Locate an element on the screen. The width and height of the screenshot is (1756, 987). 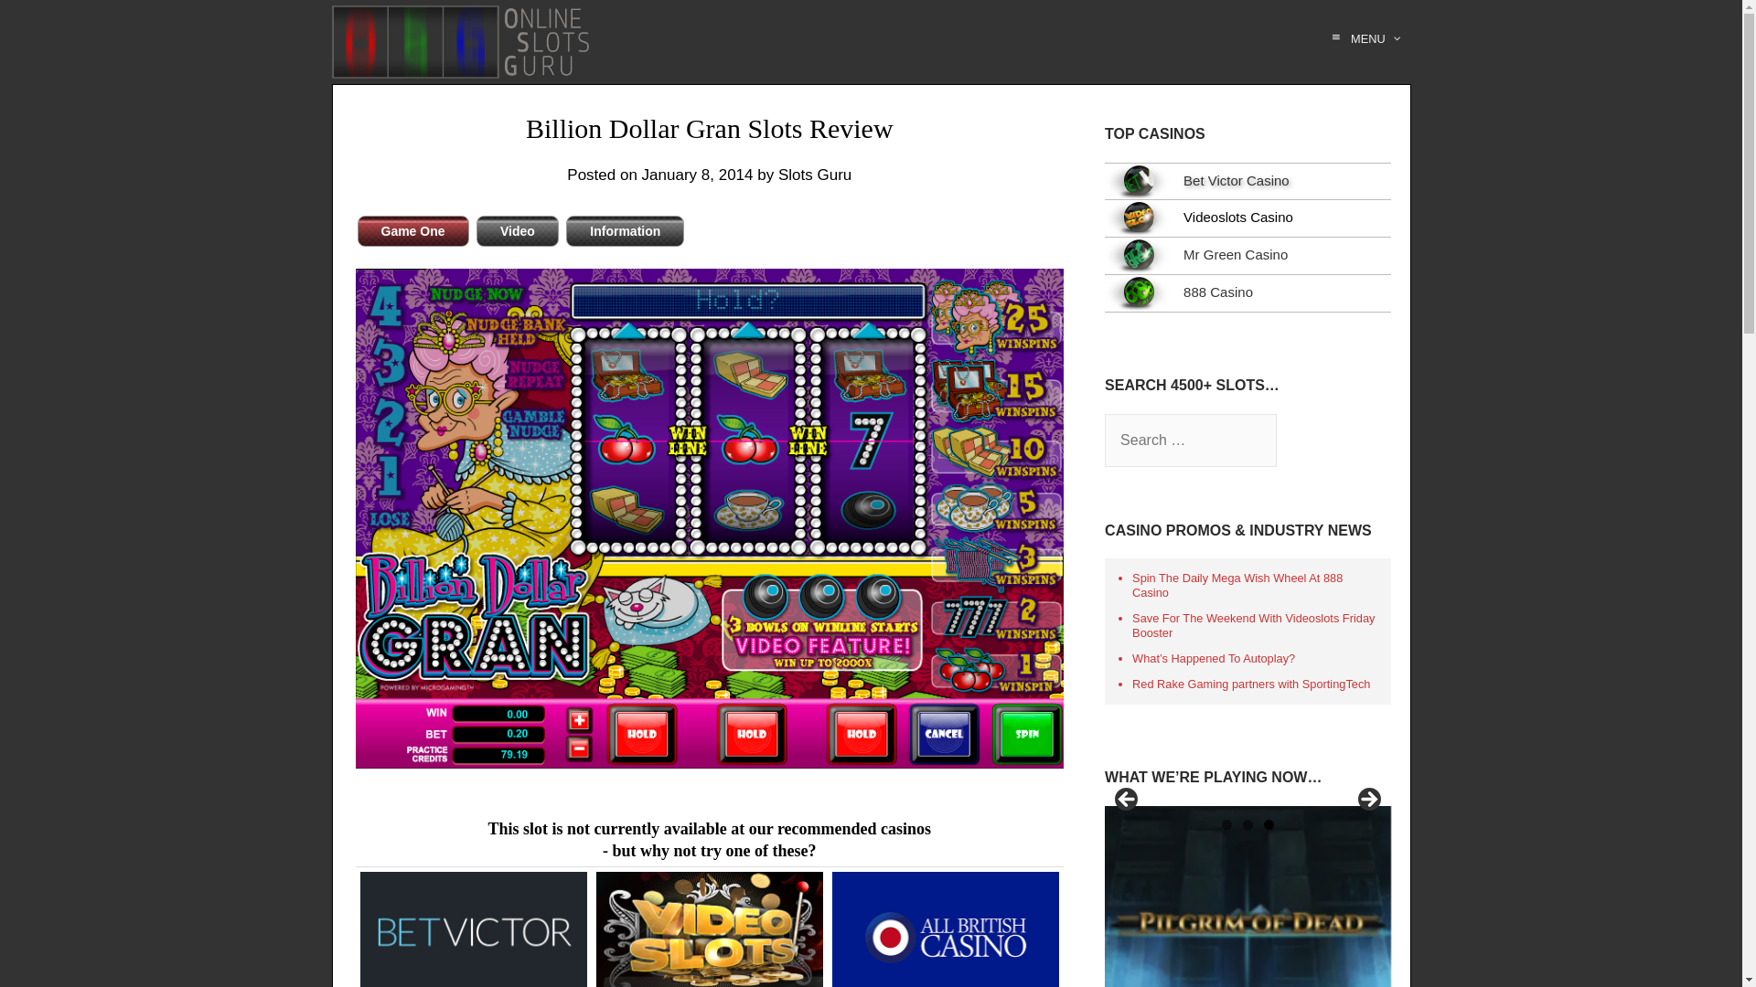
Slots Guru is located at coordinates (814, 175).